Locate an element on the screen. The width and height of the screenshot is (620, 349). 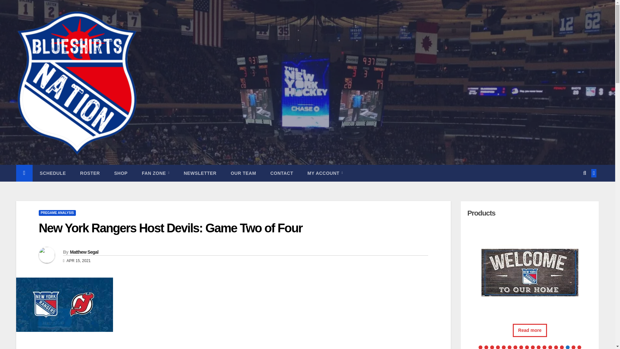
Matthew Segal is located at coordinates (84, 252).